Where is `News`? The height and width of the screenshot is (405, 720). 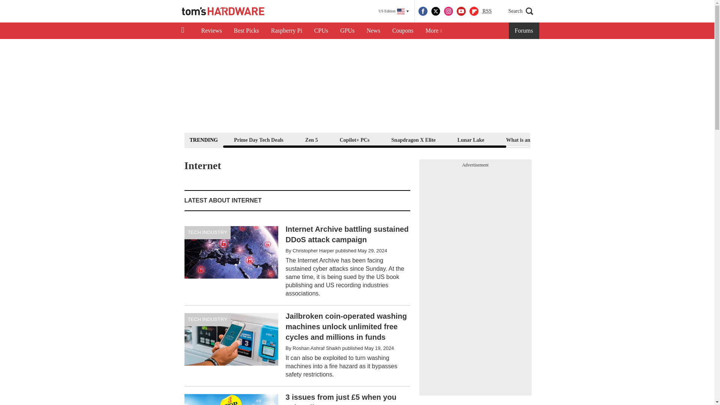 News is located at coordinates (373, 31).